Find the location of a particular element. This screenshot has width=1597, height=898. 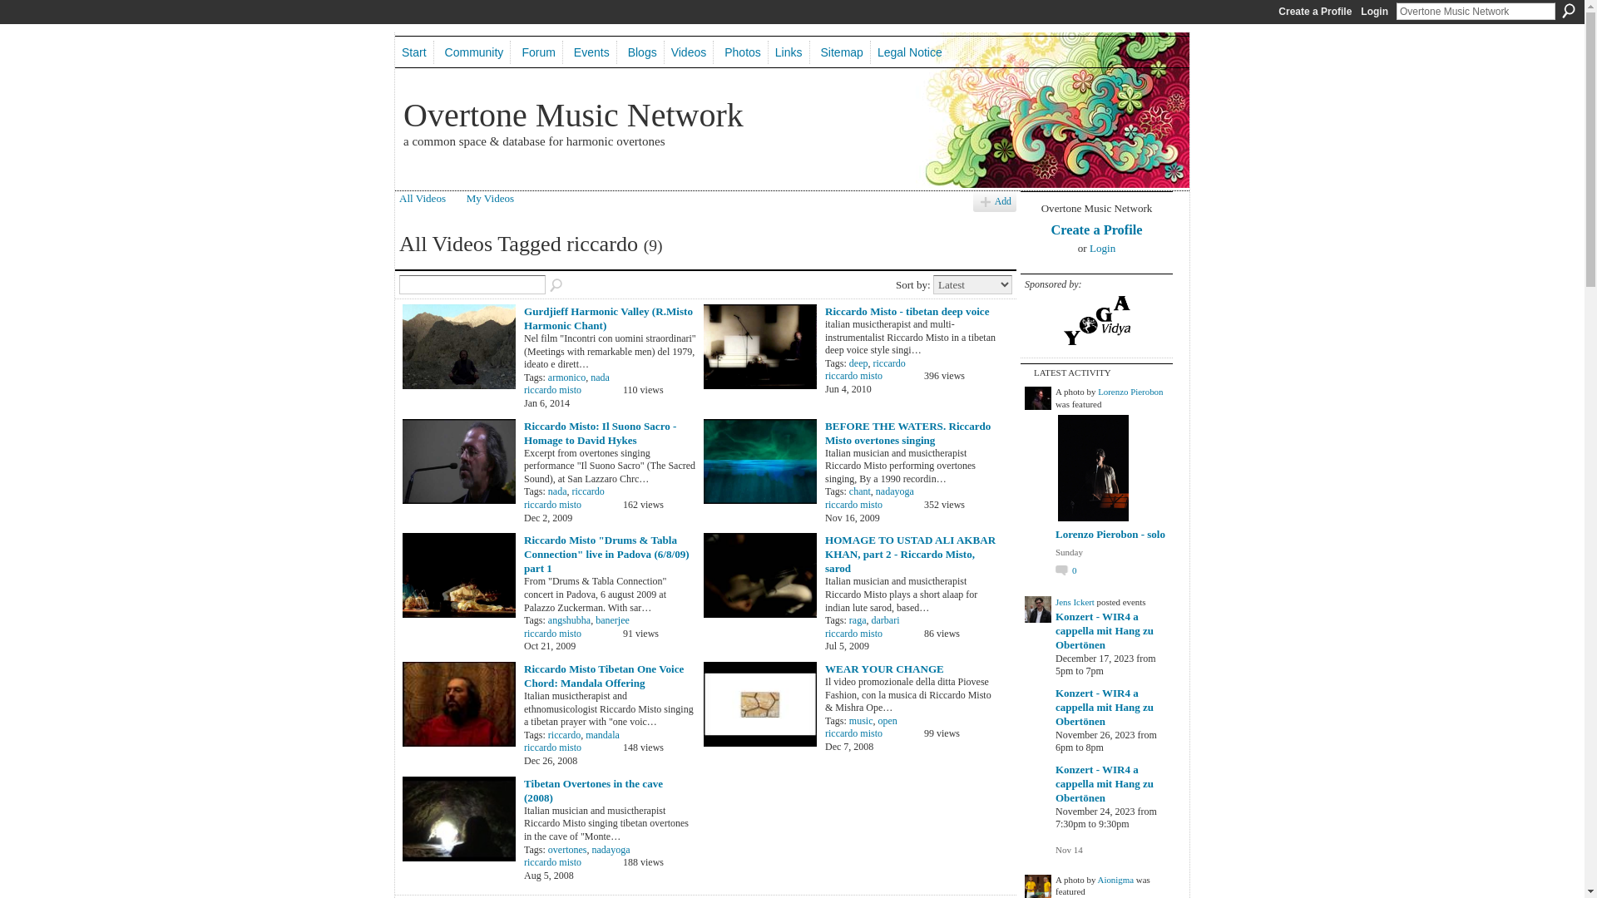

Create a Profile is located at coordinates (1314, 12).